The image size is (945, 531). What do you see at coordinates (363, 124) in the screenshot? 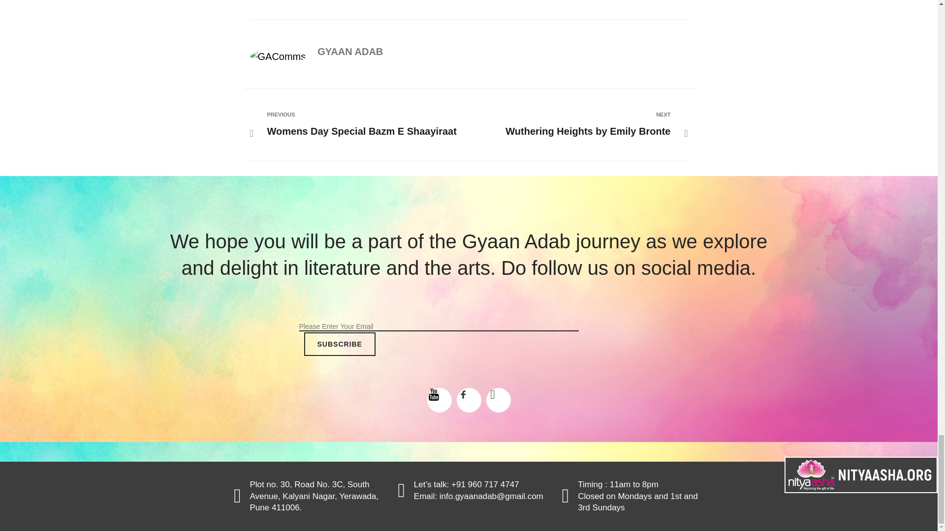
I see `Subscribe` at bounding box center [363, 124].